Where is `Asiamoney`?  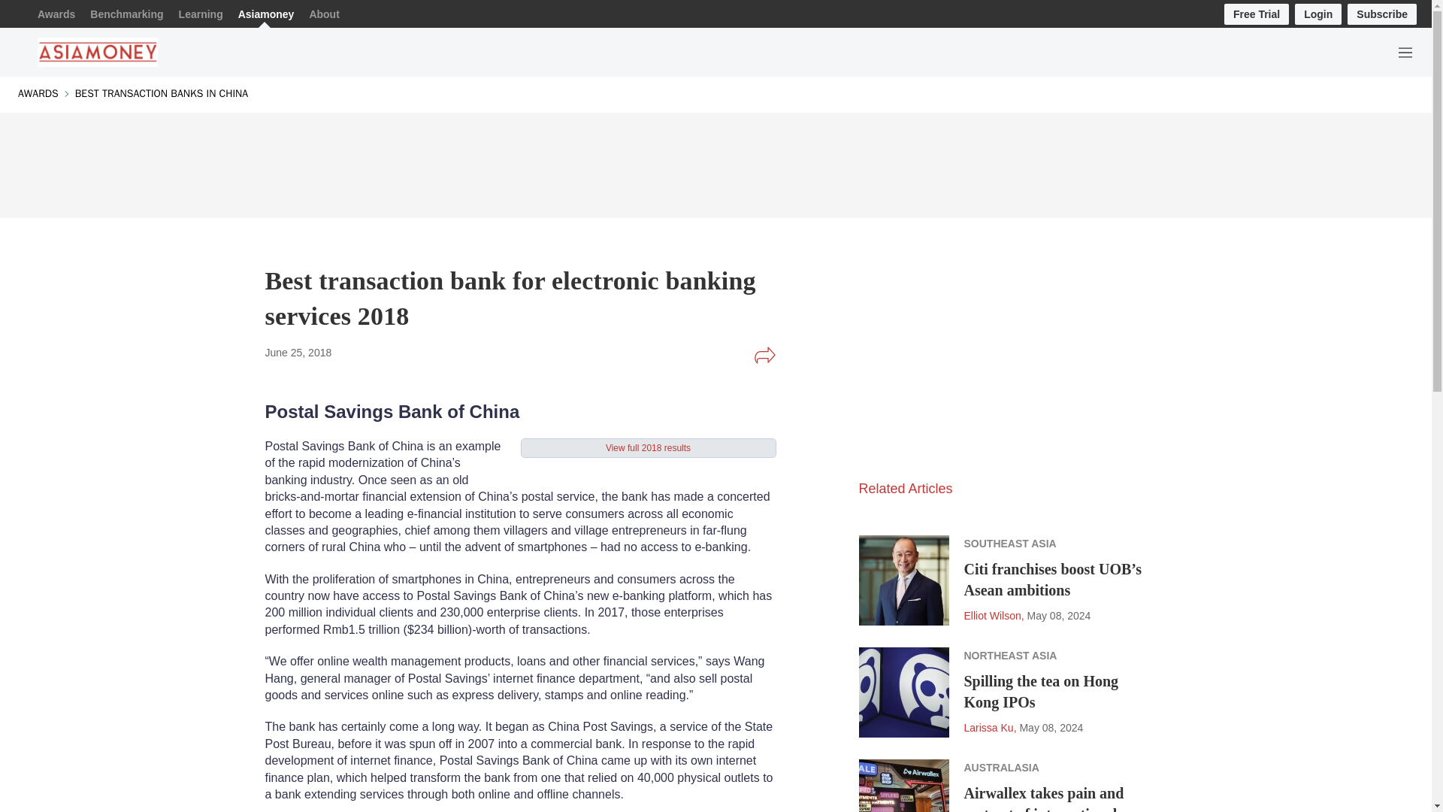
Asiamoney is located at coordinates (266, 14).